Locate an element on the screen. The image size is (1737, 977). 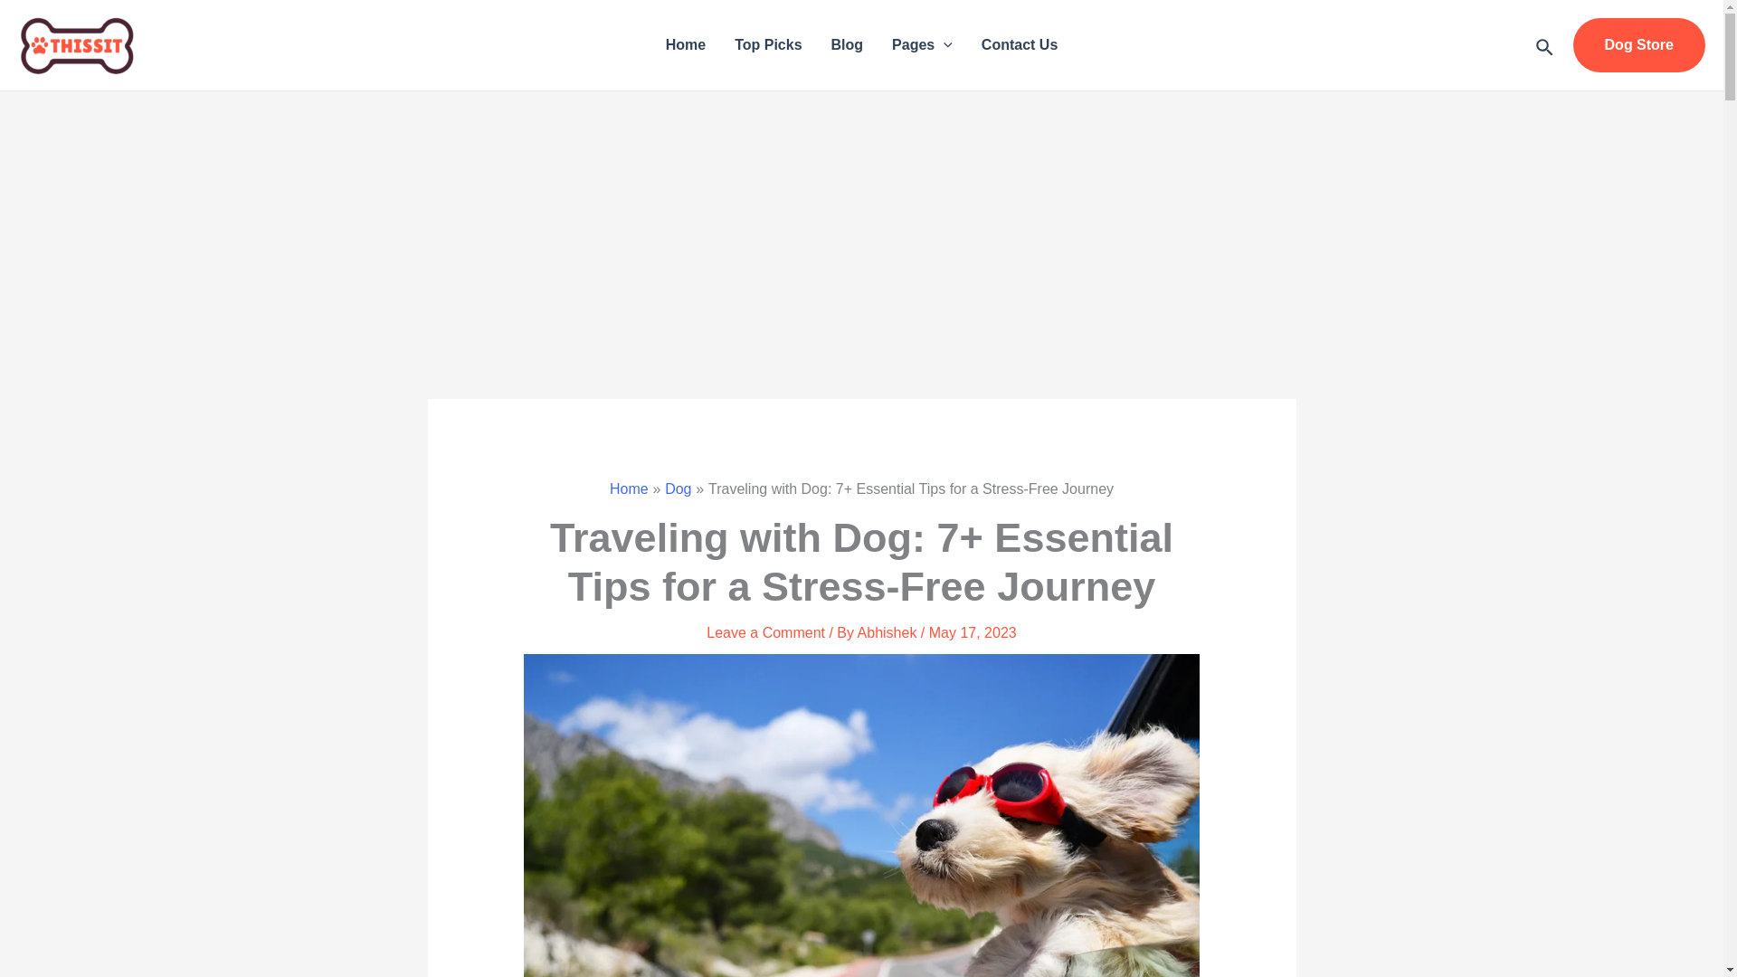
Home is located at coordinates (686, 44).